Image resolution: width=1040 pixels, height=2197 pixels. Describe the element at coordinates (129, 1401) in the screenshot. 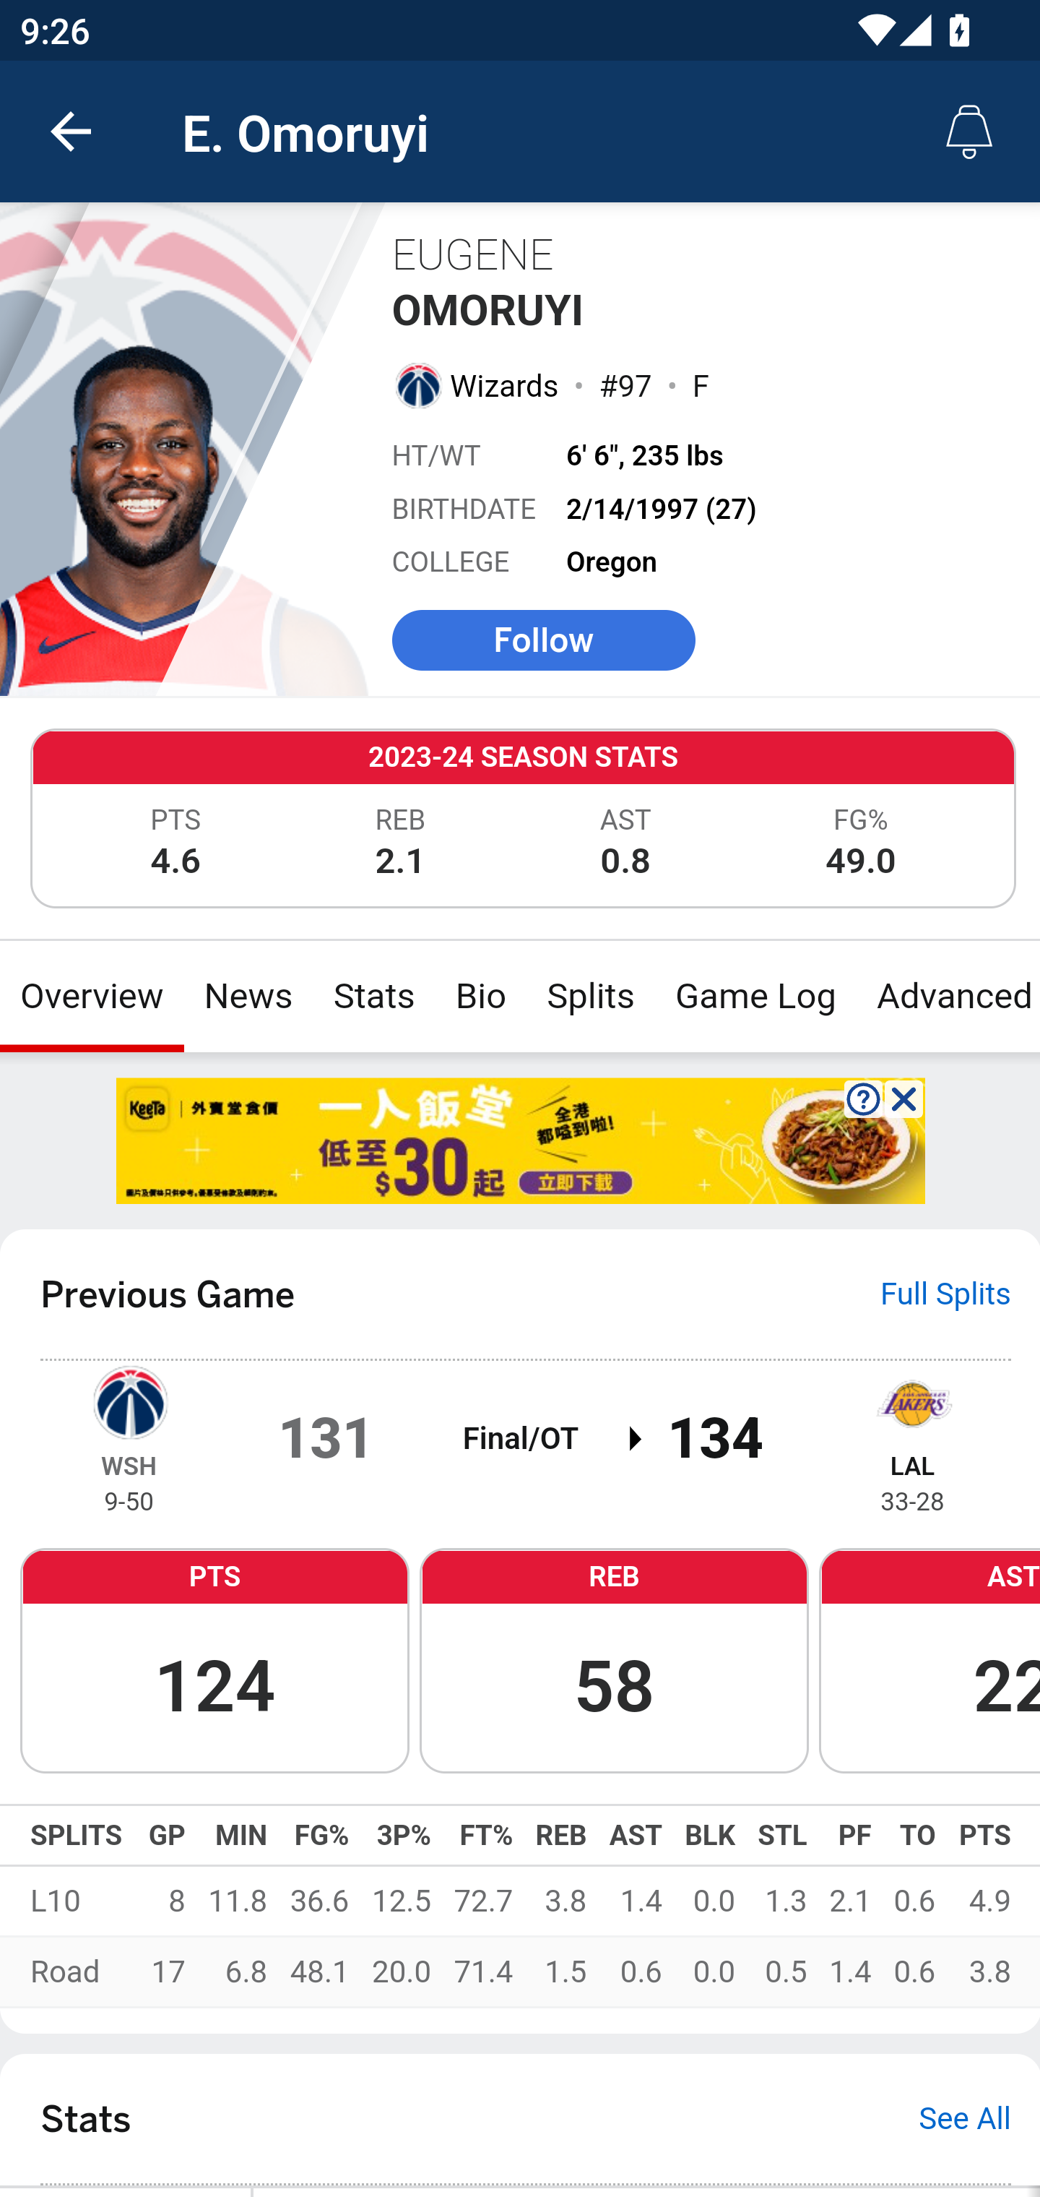

I see `Washington Wizards` at that location.